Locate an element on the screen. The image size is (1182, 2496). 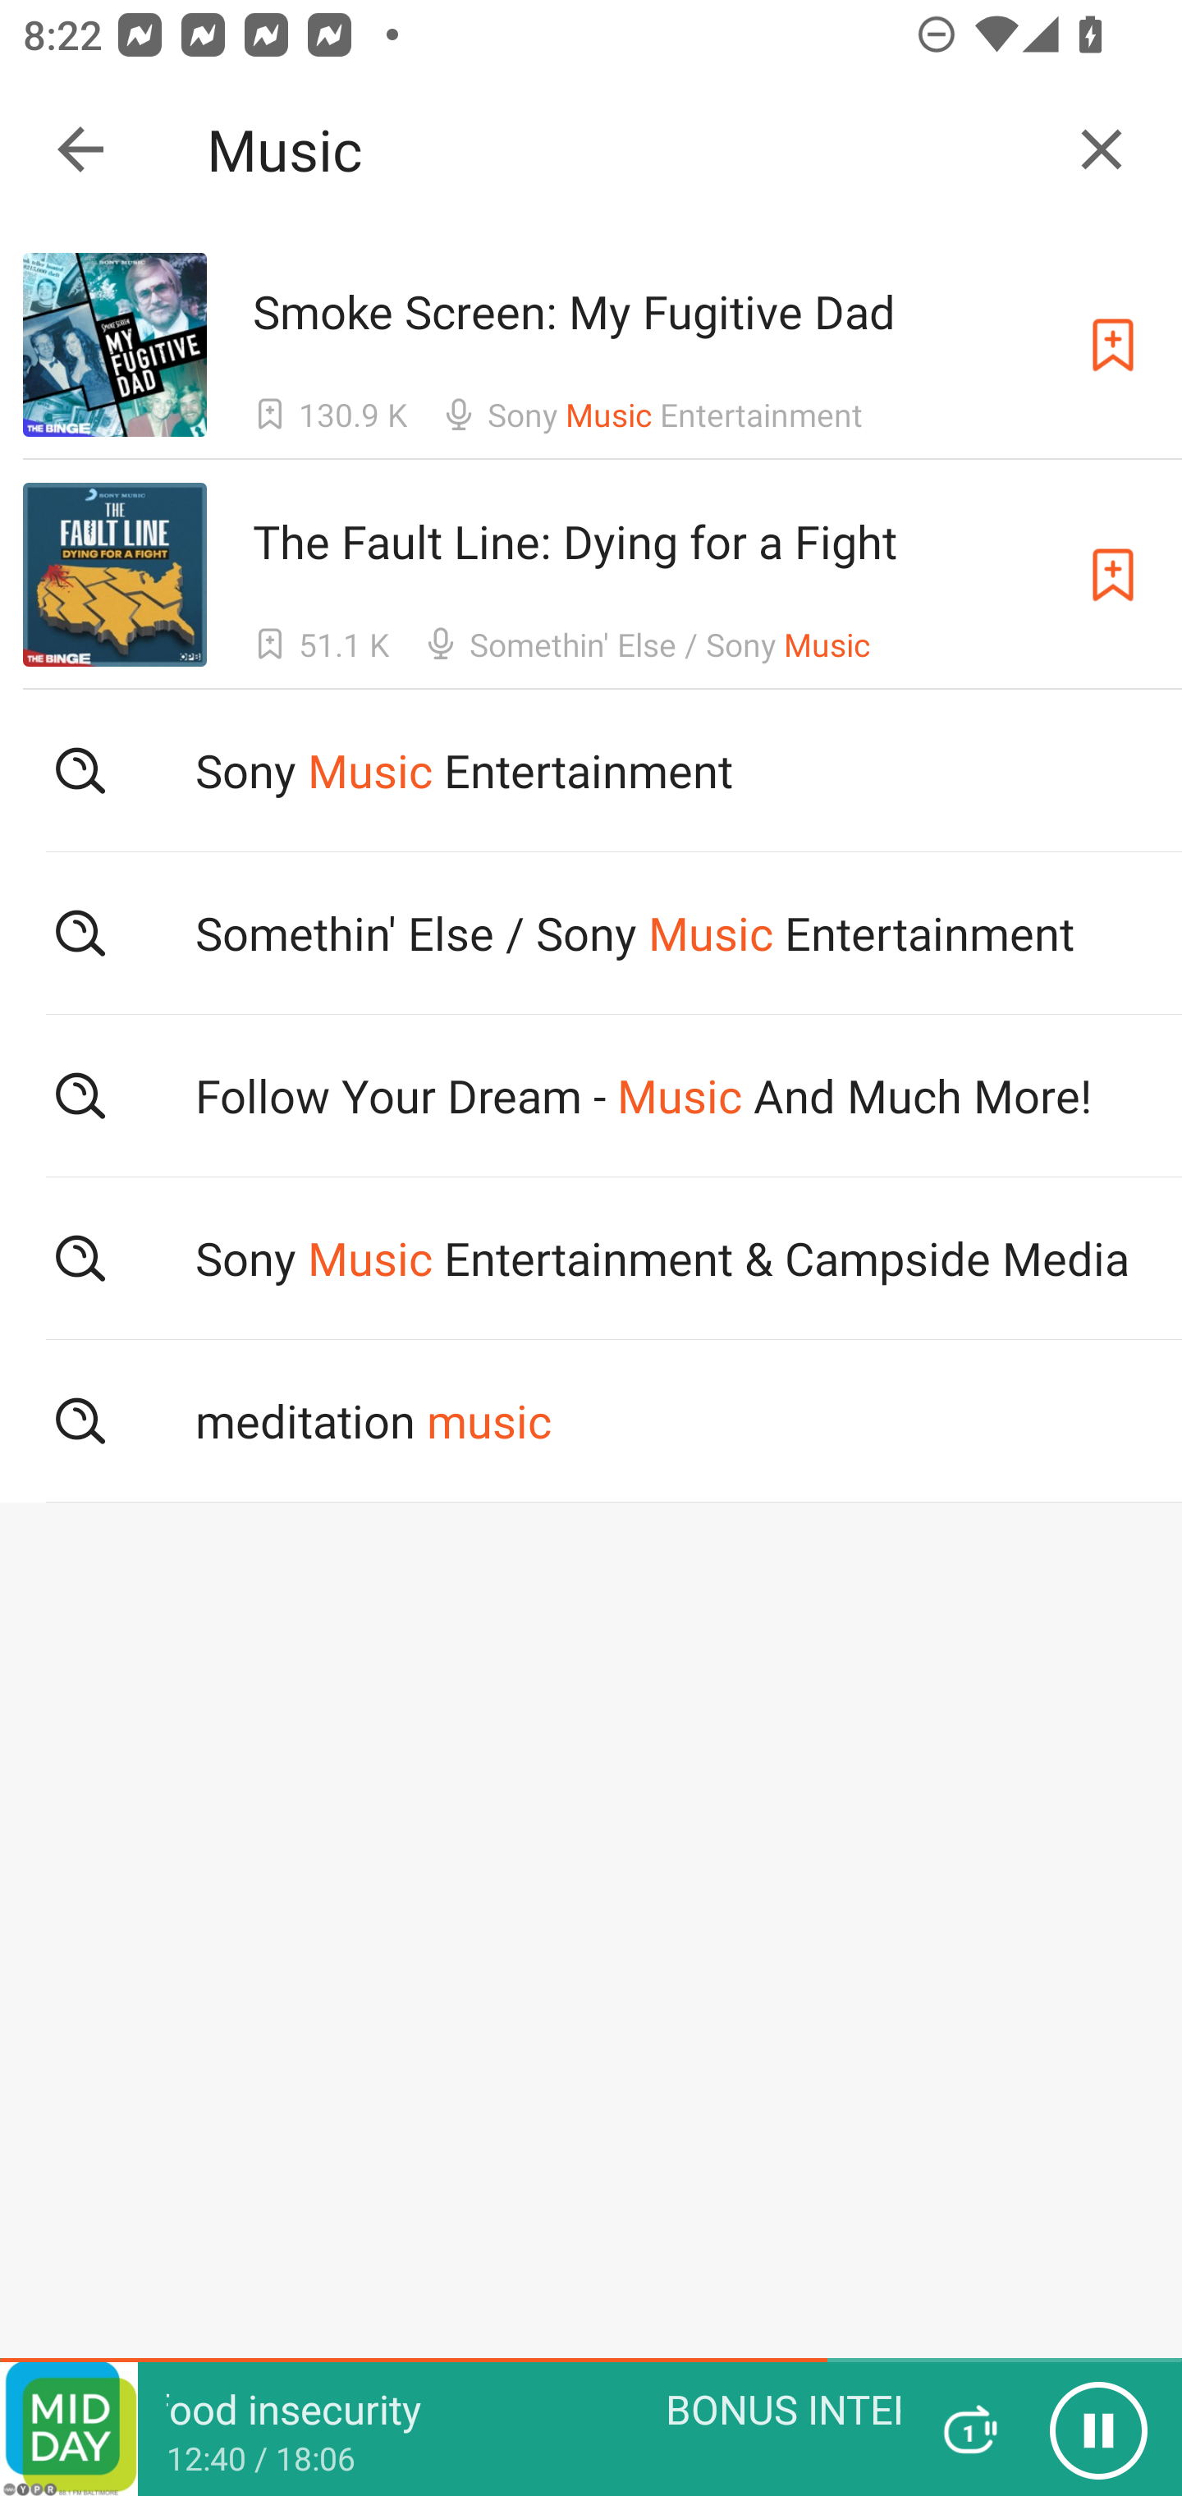
 Follow Your Dream - Music And Much More! is located at coordinates (591, 1095).